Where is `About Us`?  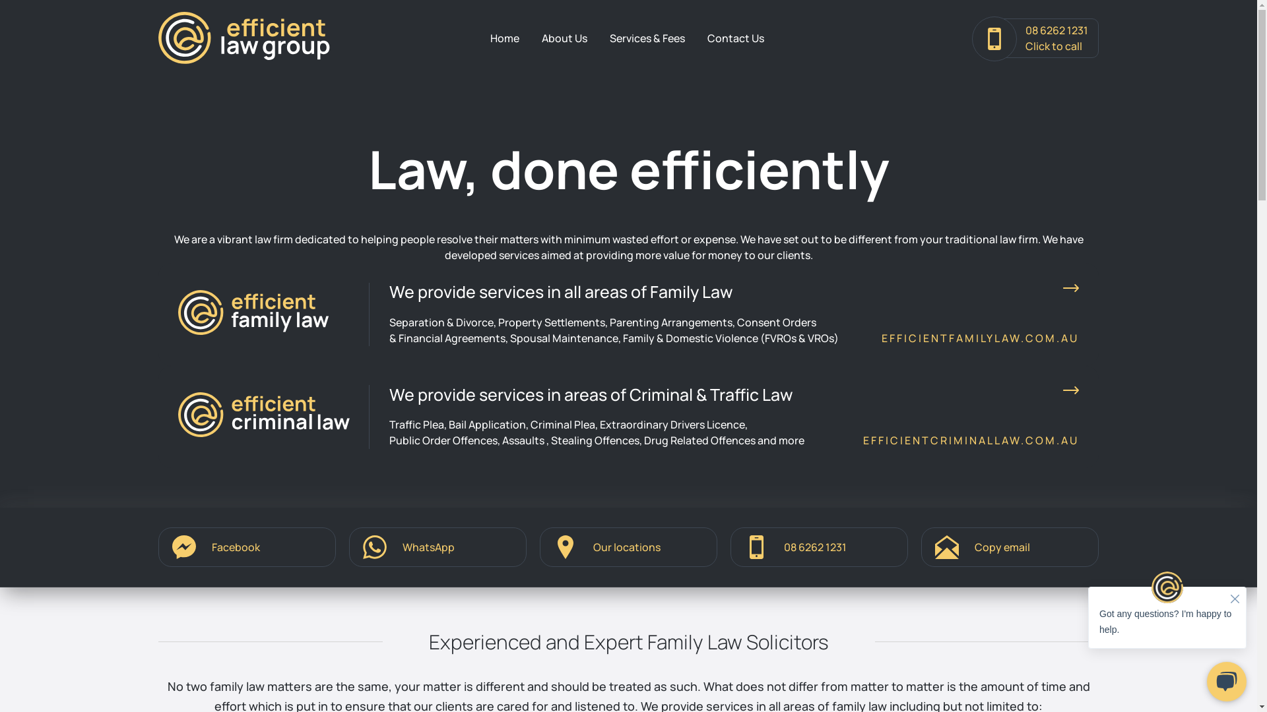 About Us is located at coordinates (565, 38).